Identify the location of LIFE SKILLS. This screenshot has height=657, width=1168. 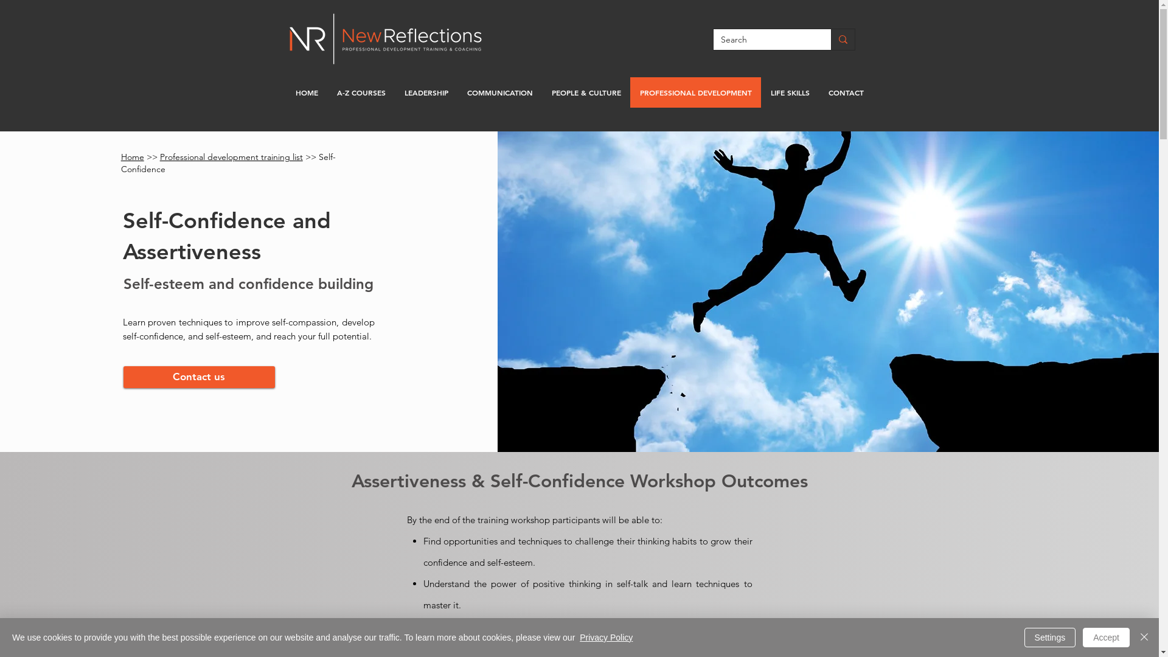
(790, 92).